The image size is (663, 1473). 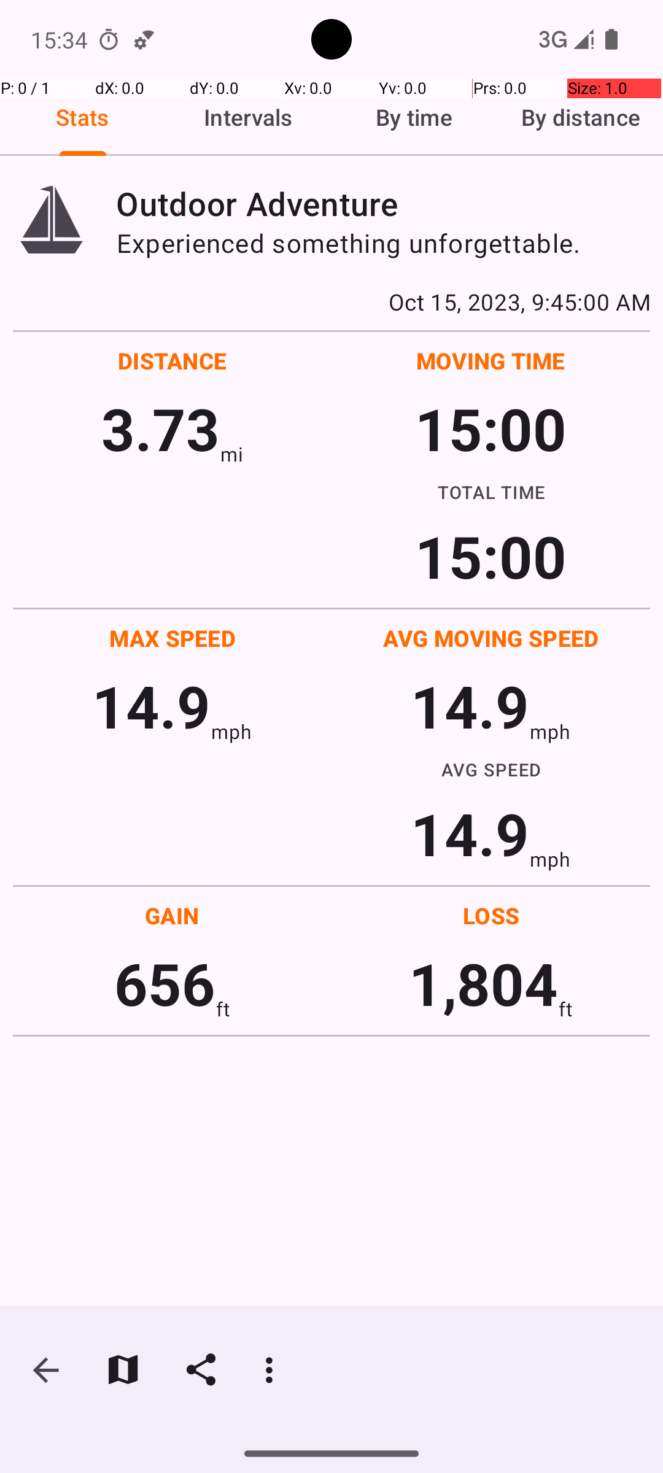 I want to click on 14.9, so click(x=151, y=706).